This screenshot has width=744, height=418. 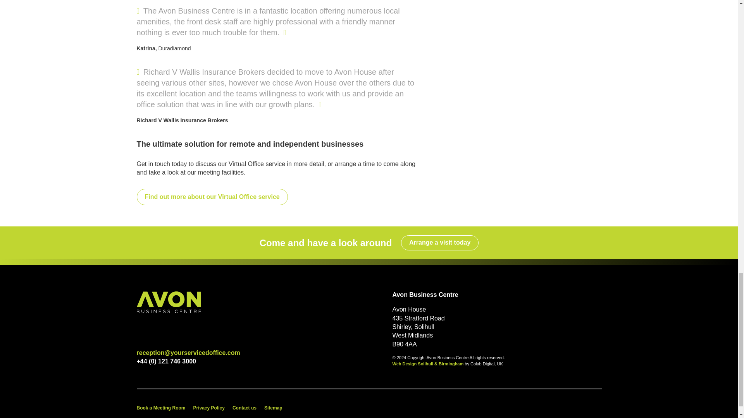 What do you see at coordinates (212, 197) in the screenshot?
I see `Find out more about our Virtual Office service` at bounding box center [212, 197].